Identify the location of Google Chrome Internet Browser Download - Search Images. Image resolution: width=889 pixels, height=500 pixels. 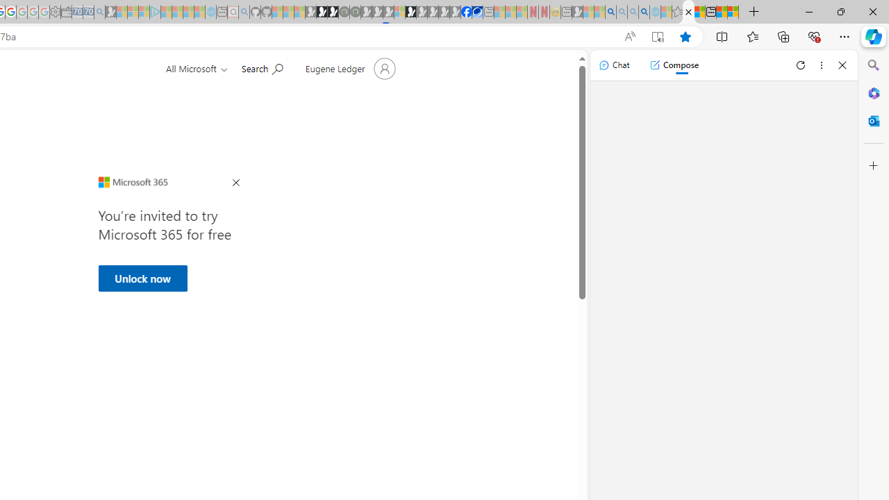
(645, 12).